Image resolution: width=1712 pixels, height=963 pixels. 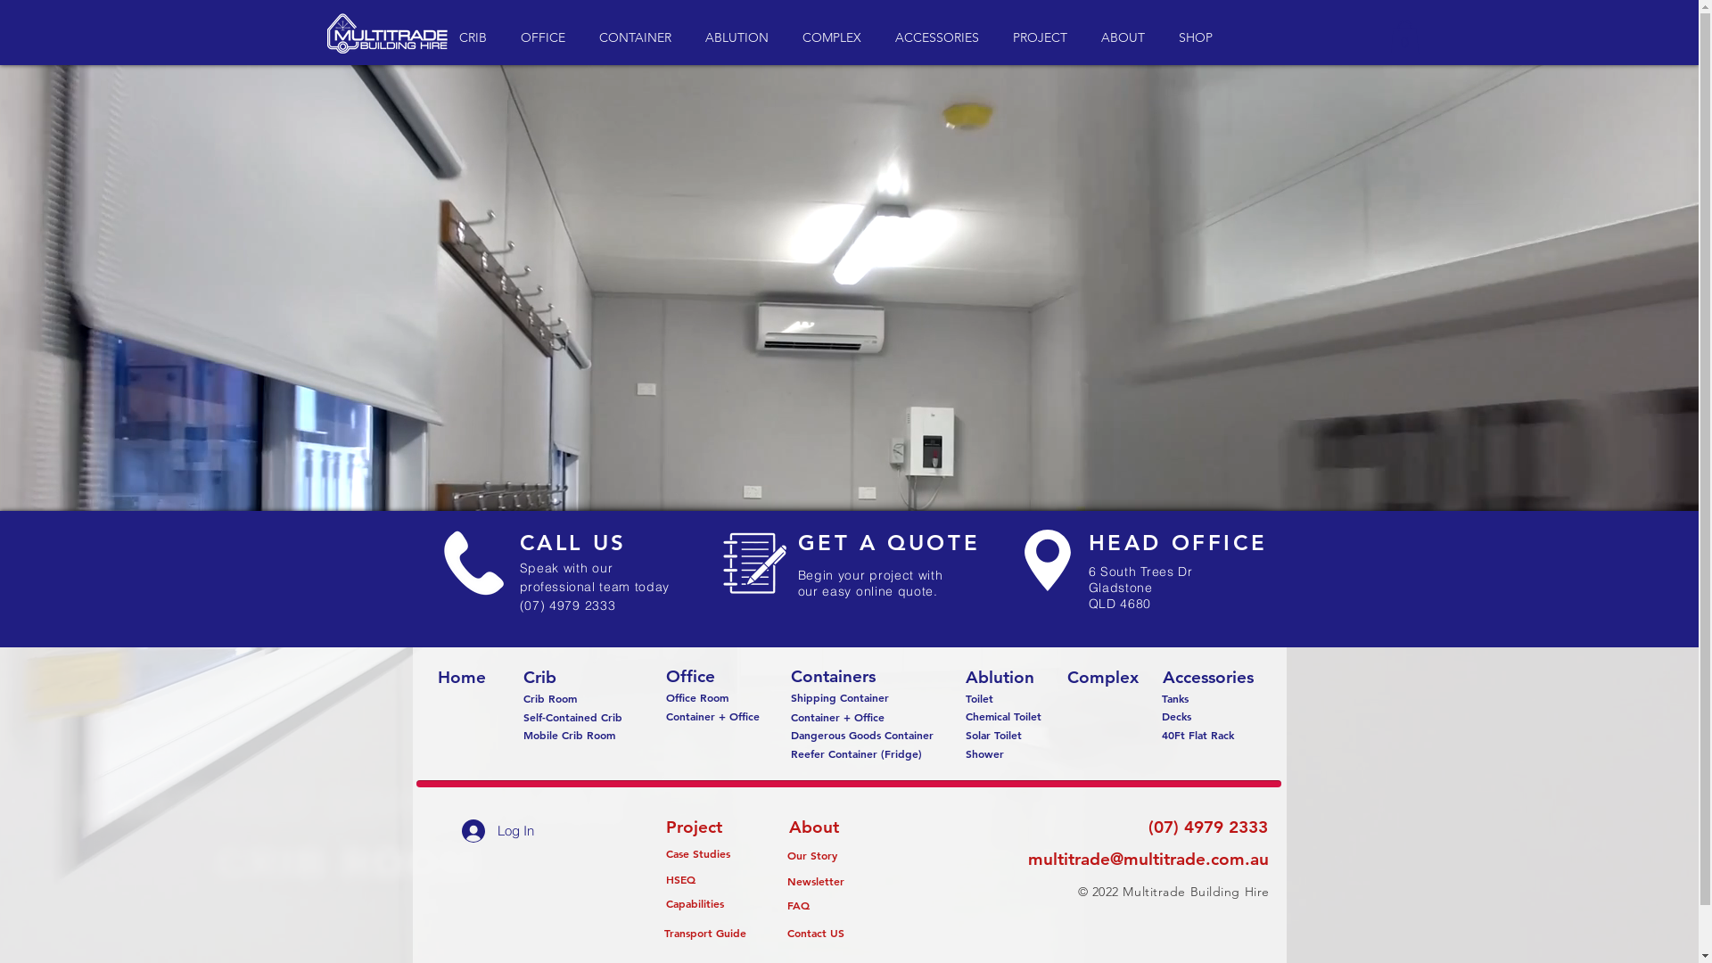 I want to click on SHOP, so click(x=1198, y=37).